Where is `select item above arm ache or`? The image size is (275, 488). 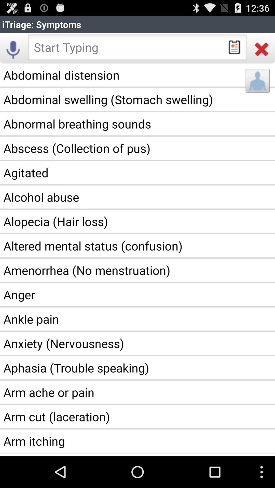
select item above arm ache or is located at coordinates (137, 368).